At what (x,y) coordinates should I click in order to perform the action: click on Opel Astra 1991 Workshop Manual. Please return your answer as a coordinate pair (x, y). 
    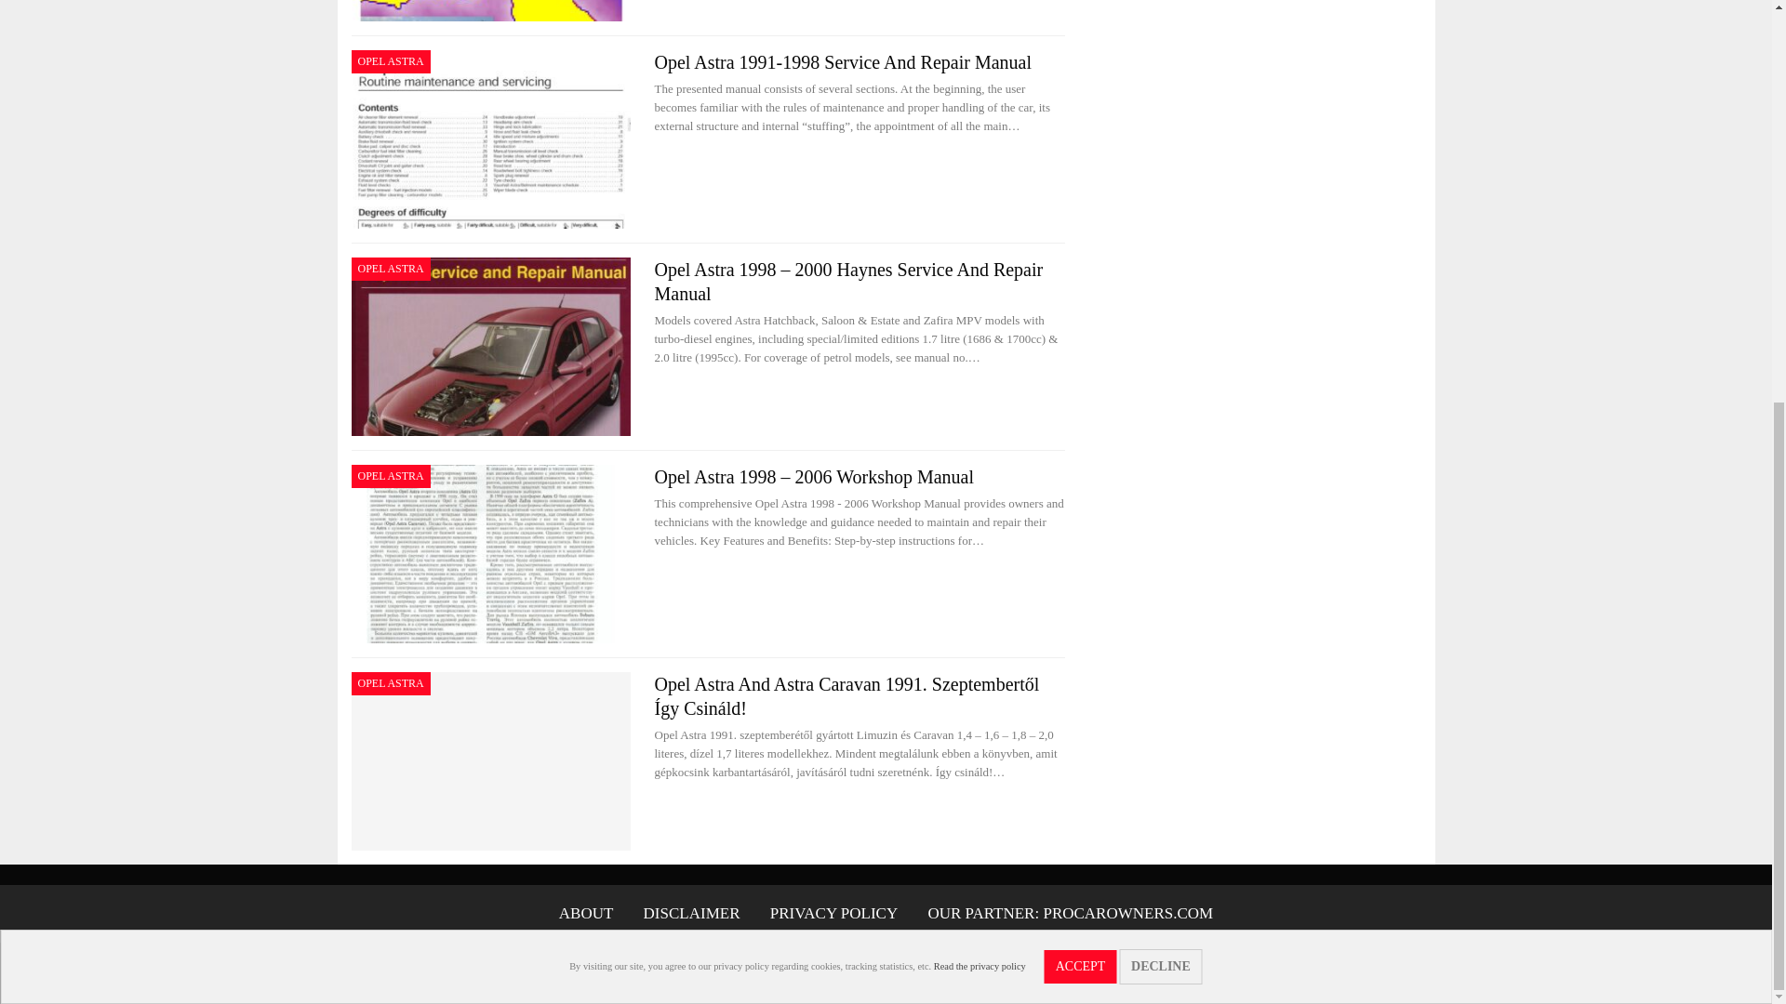
    Looking at the image, I should click on (491, 10).